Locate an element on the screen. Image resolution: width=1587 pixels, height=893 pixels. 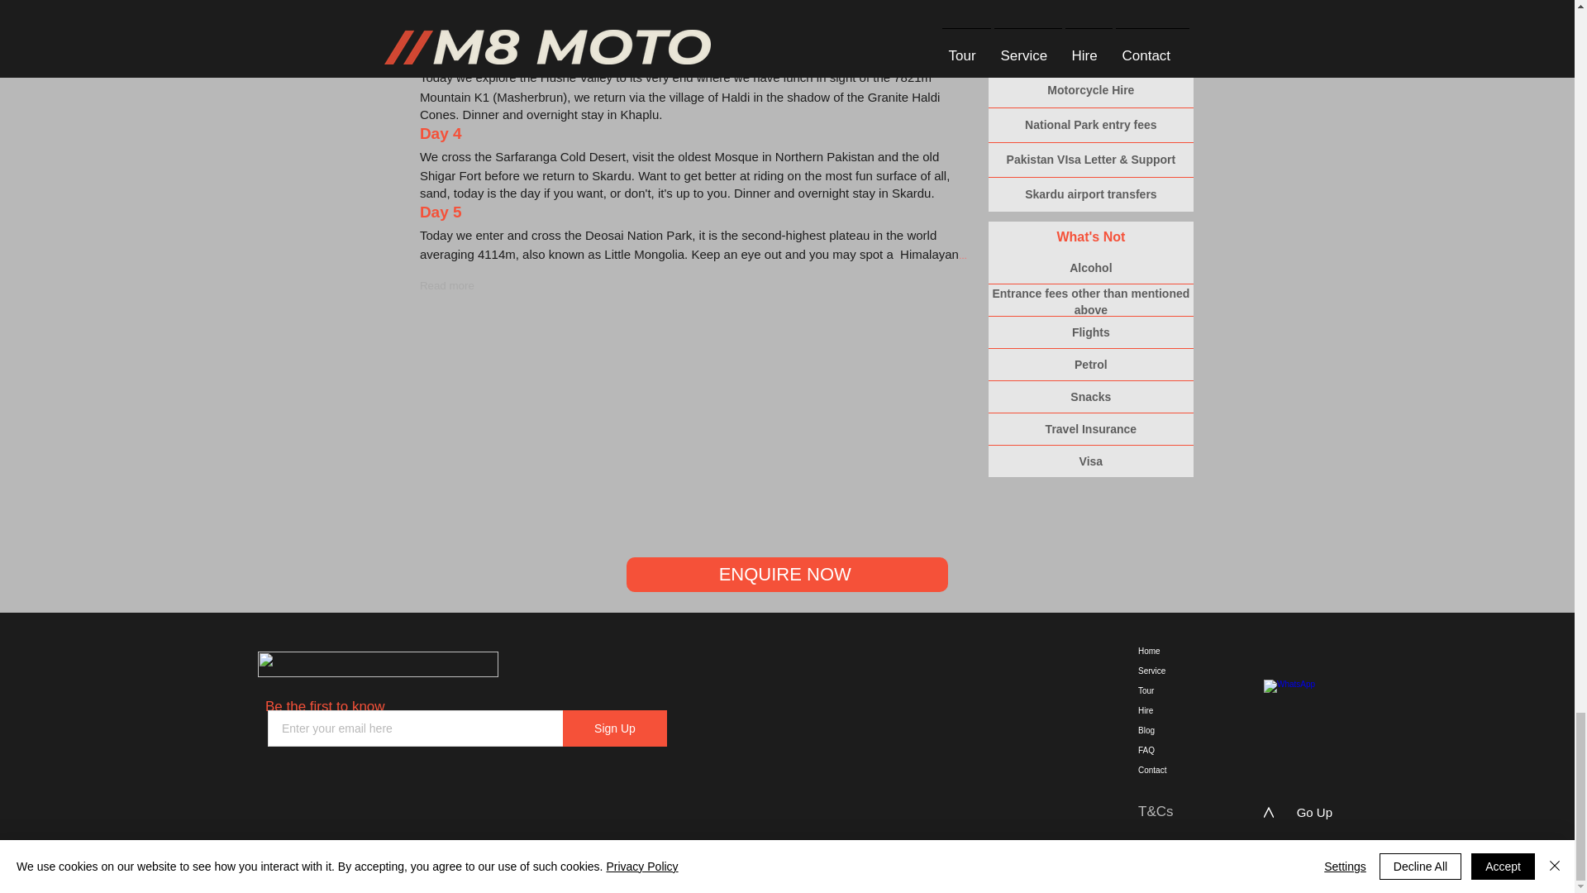
Contact is located at coordinates (1164, 771).